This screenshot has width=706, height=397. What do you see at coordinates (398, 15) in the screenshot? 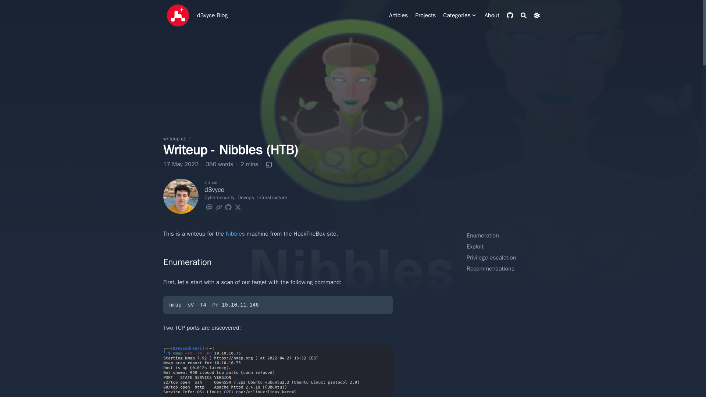
I see `Articles` at bounding box center [398, 15].